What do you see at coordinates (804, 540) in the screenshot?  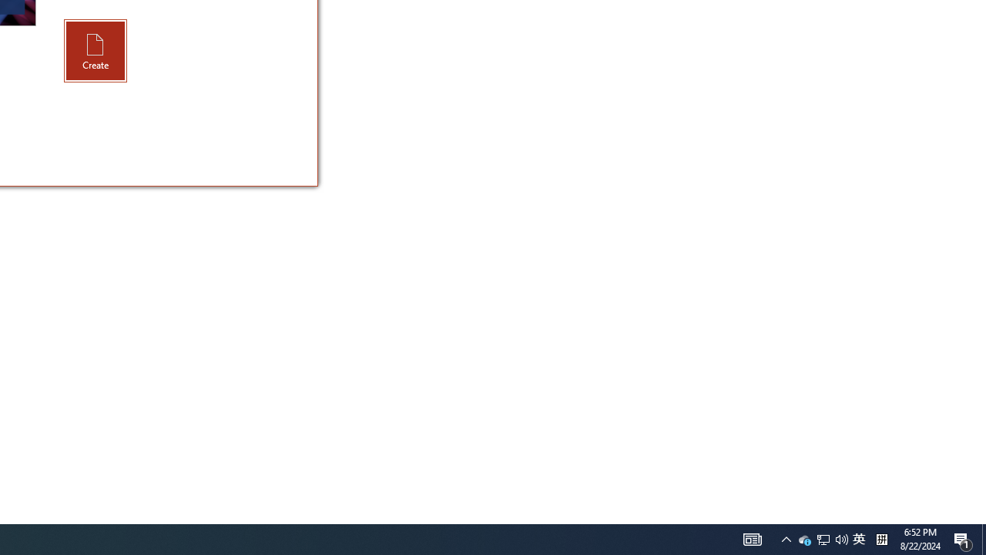 I see `Create` at bounding box center [804, 540].